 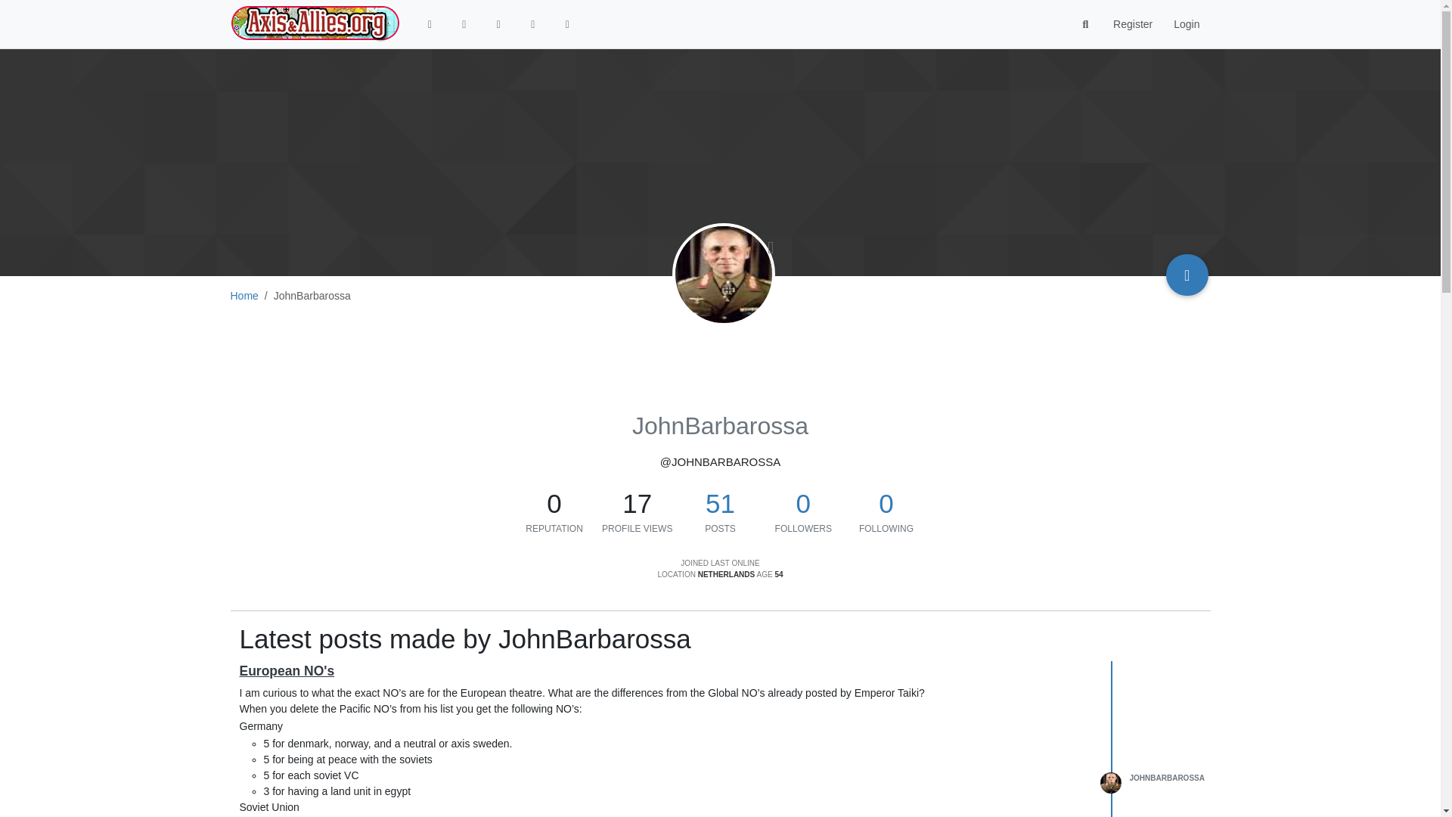 What do you see at coordinates (637, 504) in the screenshot?
I see `17` at bounding box center [637, 504].